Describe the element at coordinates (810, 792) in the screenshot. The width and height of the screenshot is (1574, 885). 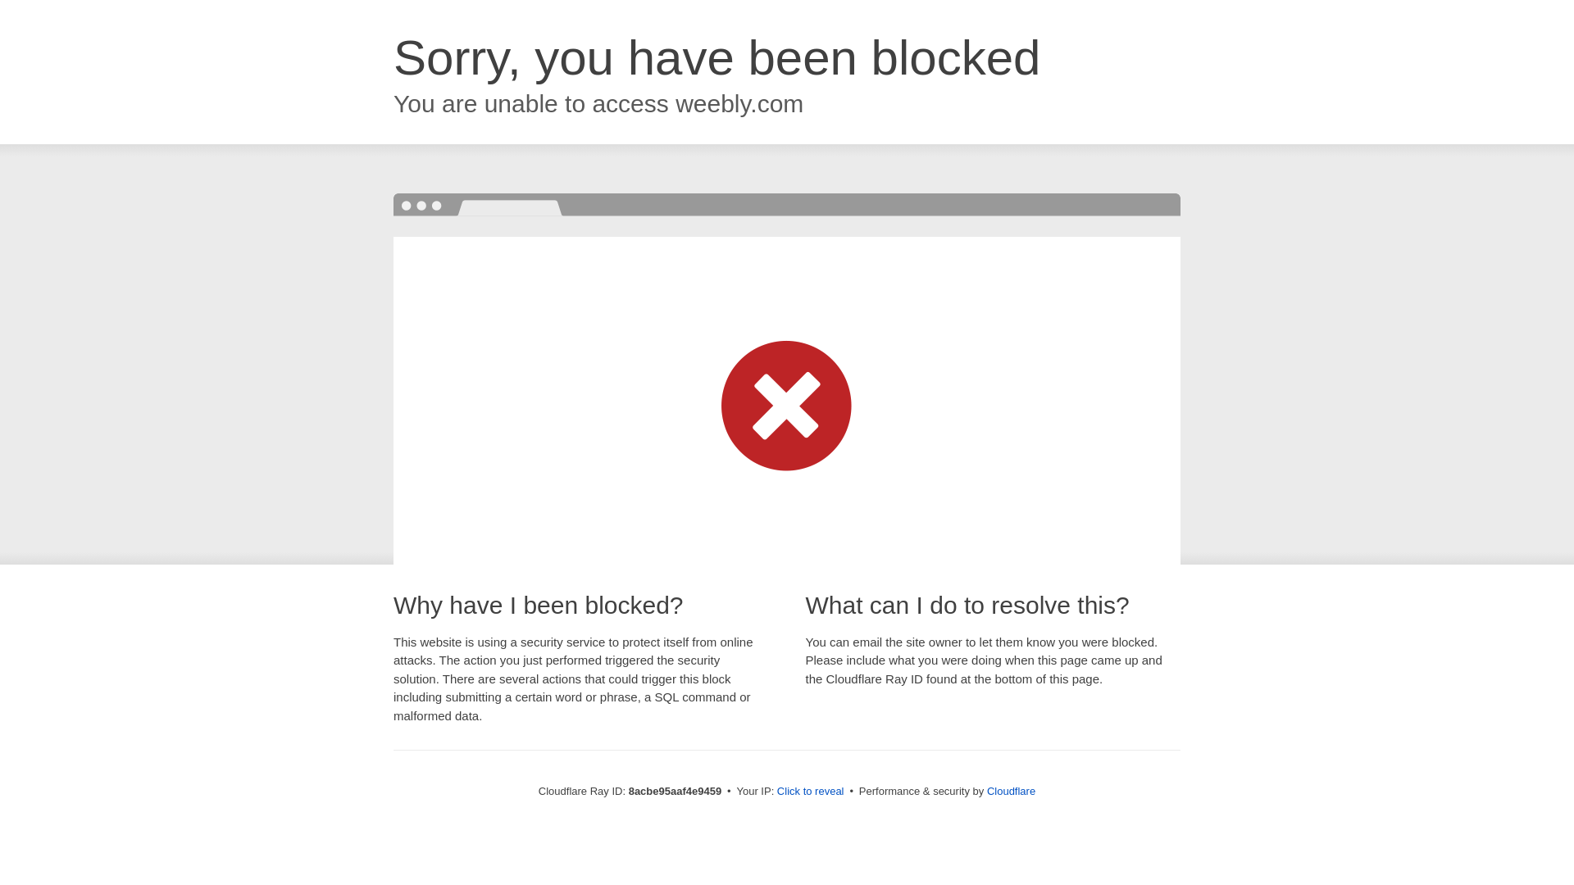
I see `Click to reveal` at that location.